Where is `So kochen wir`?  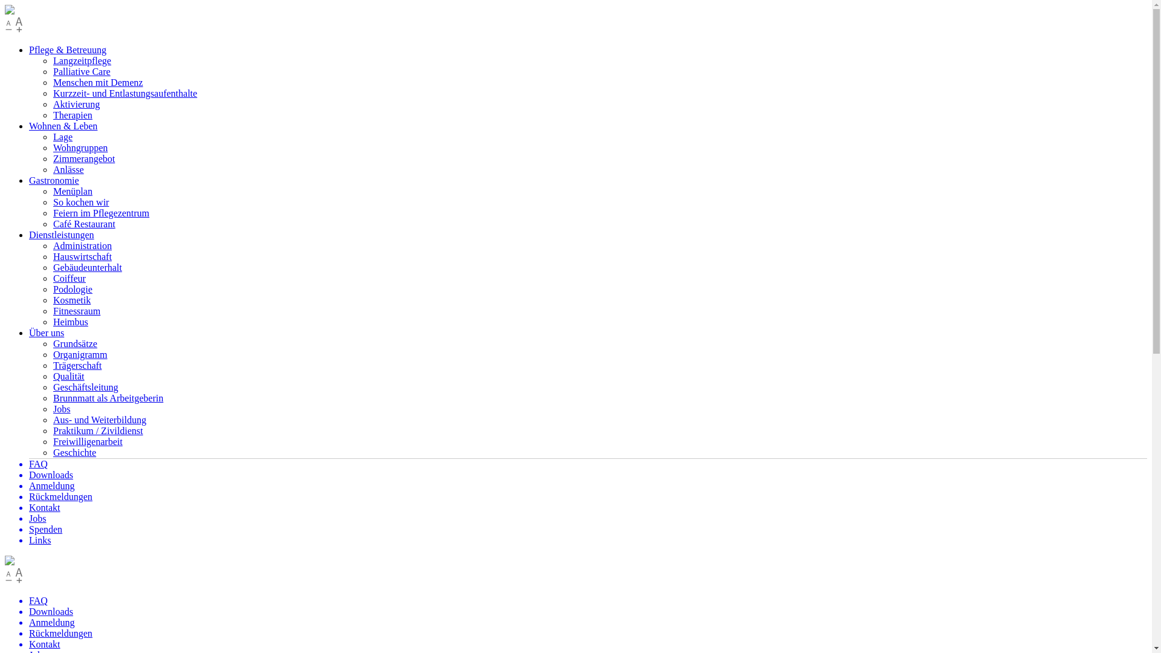
So kochen wir is located at coordinates (81, 202).